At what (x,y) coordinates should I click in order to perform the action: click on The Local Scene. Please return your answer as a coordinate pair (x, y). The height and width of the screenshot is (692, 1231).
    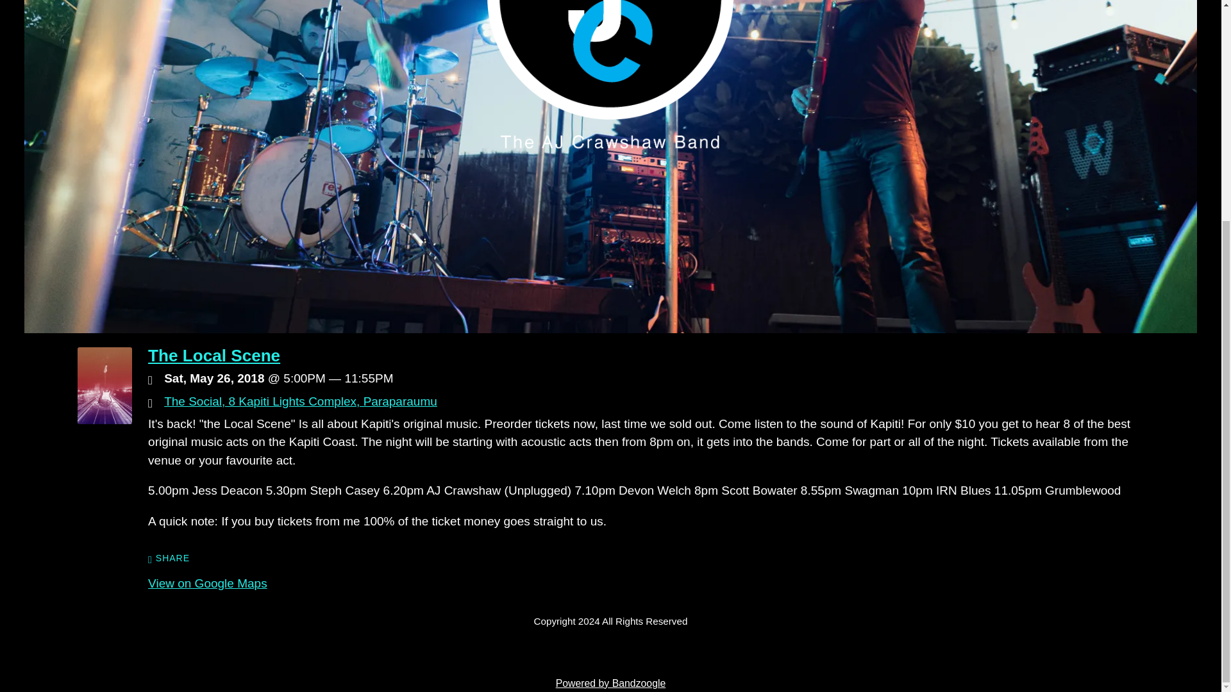
    Looking at the image, I should click on (104, 420).